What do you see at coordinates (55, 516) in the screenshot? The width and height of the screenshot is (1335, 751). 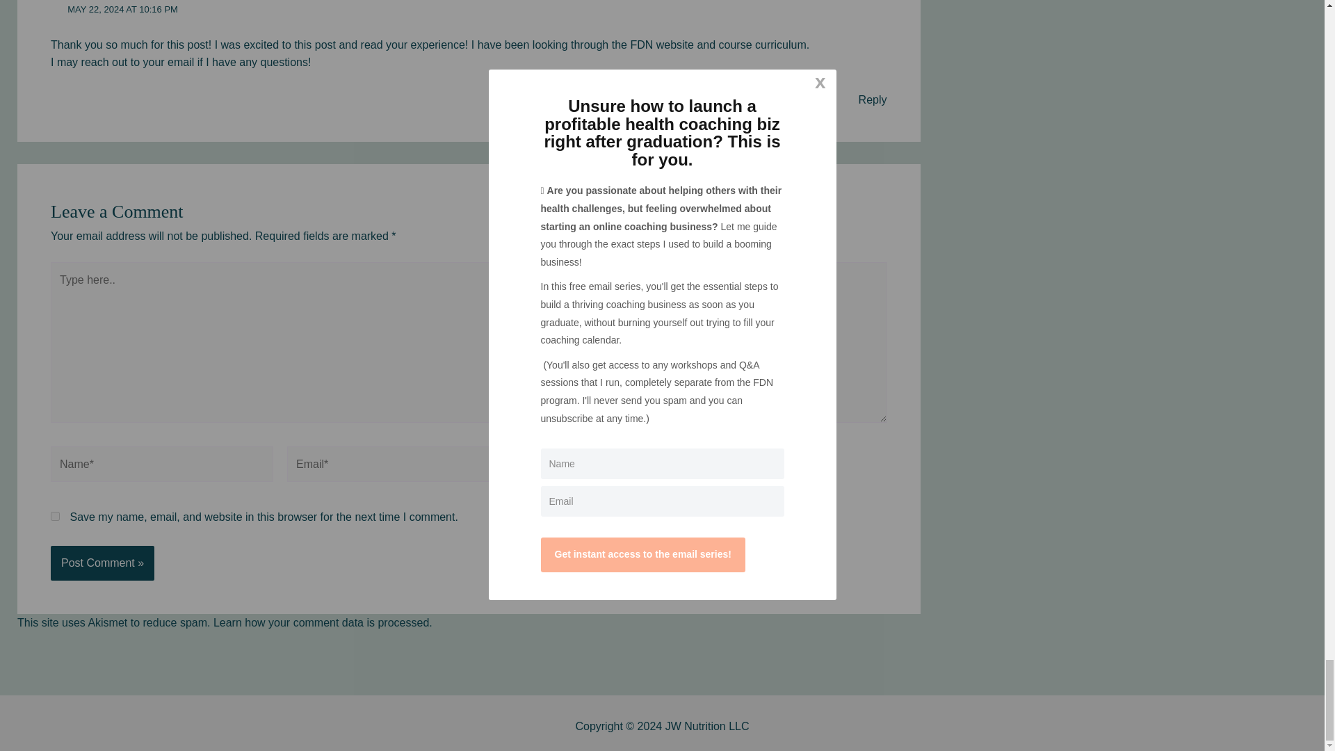 I see `yes` at bounding box center [55, 516].